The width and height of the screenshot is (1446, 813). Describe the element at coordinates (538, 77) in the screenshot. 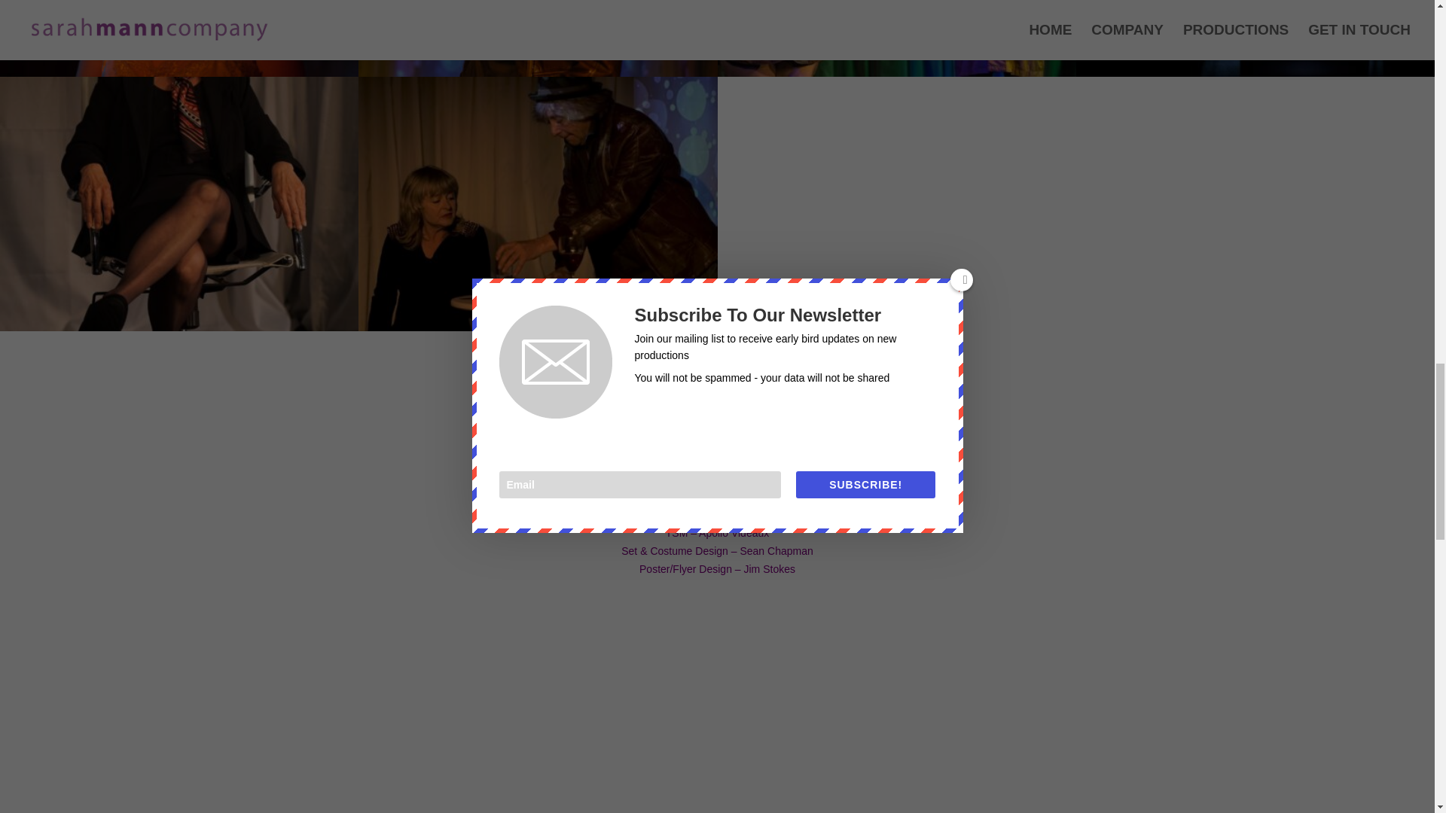

I see `Duncan` at that location.